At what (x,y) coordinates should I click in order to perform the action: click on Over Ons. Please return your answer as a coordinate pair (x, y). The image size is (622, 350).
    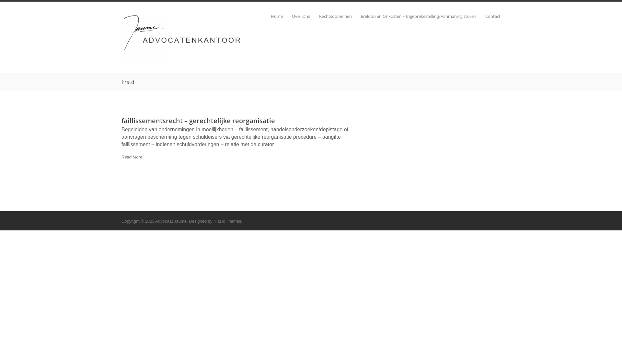
    Looking at the image, I should click on (296, 16).